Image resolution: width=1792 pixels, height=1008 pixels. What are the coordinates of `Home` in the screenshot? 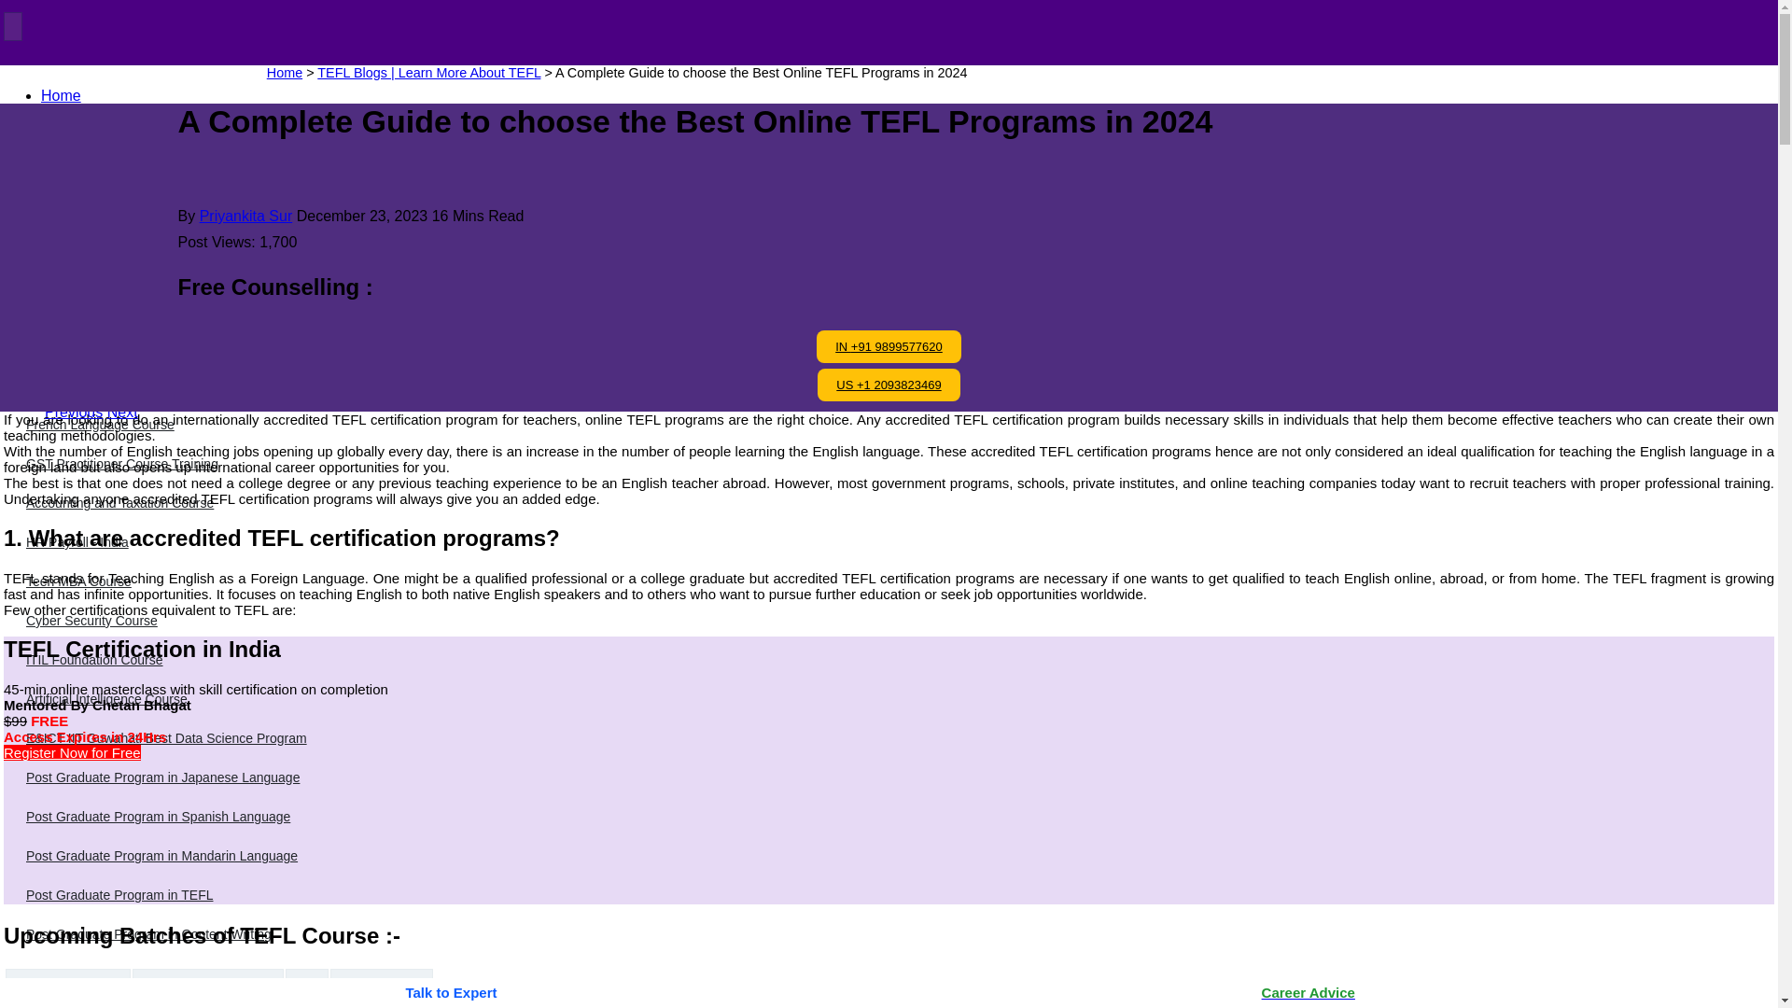 It's located at (61, 95).